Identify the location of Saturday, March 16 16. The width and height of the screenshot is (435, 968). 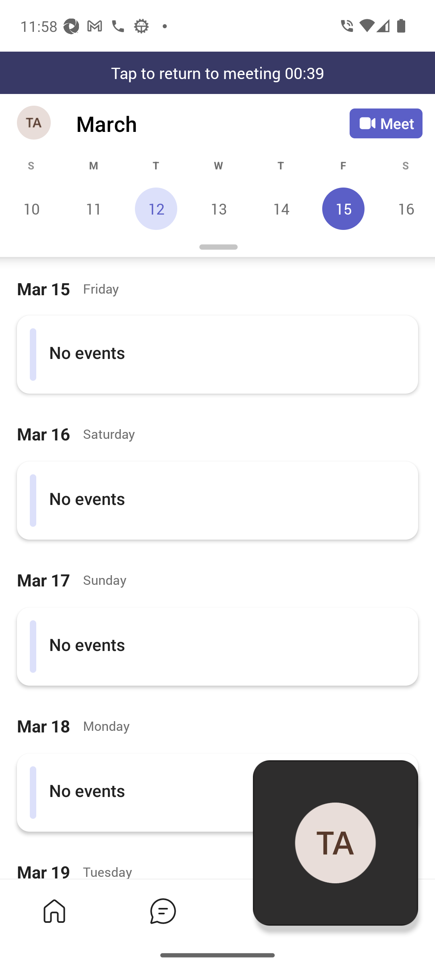
(404, 209).